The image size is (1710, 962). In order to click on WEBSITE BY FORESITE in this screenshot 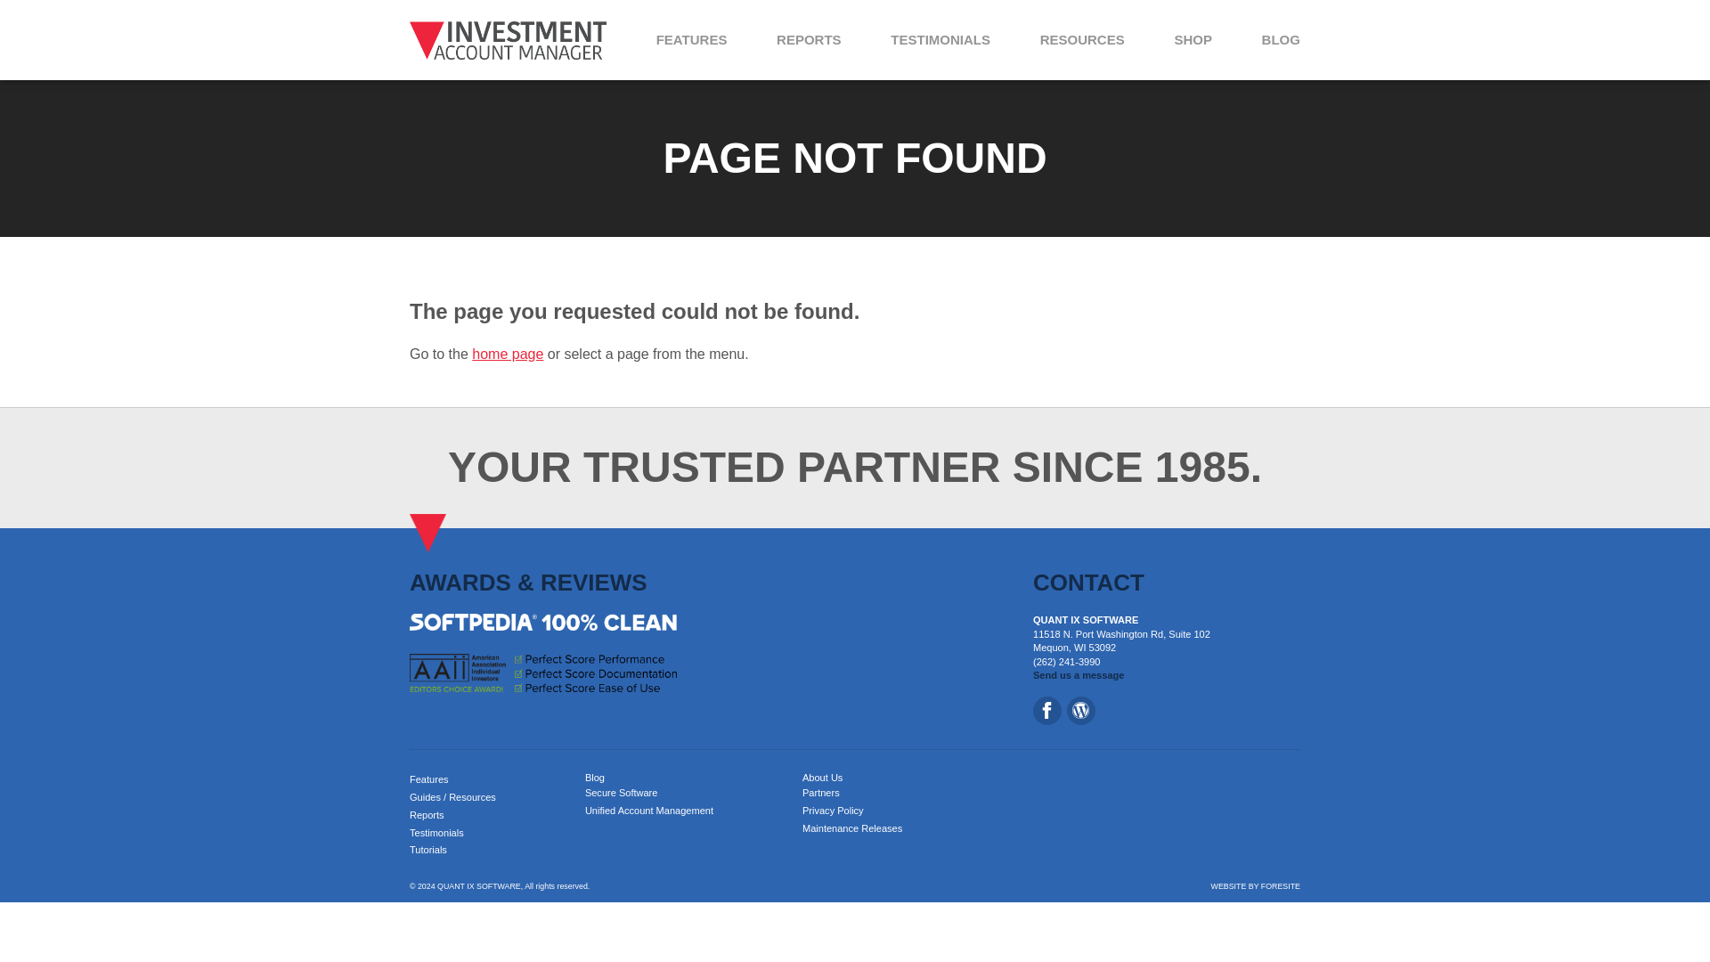, I will do `click(1255, 886)`.